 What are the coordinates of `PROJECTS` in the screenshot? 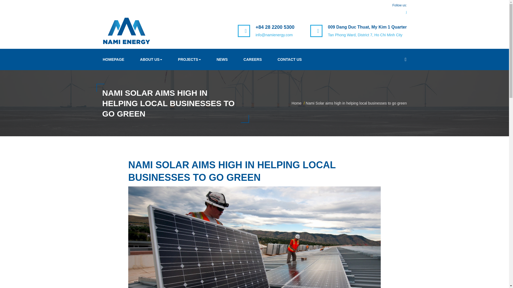 It's located at (189, 59).